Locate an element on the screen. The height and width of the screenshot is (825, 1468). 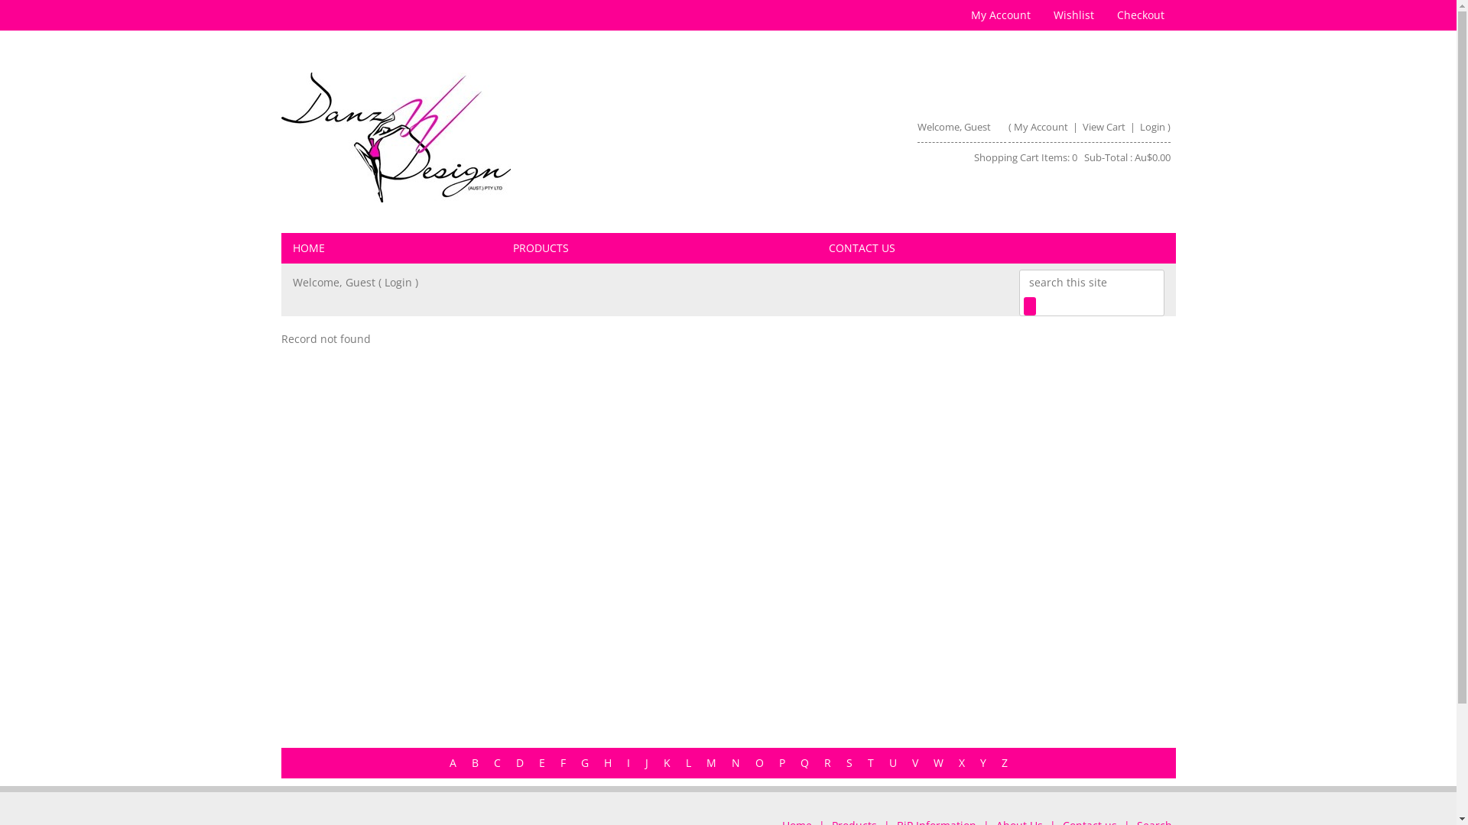
C is located at coordinates (497, 762).